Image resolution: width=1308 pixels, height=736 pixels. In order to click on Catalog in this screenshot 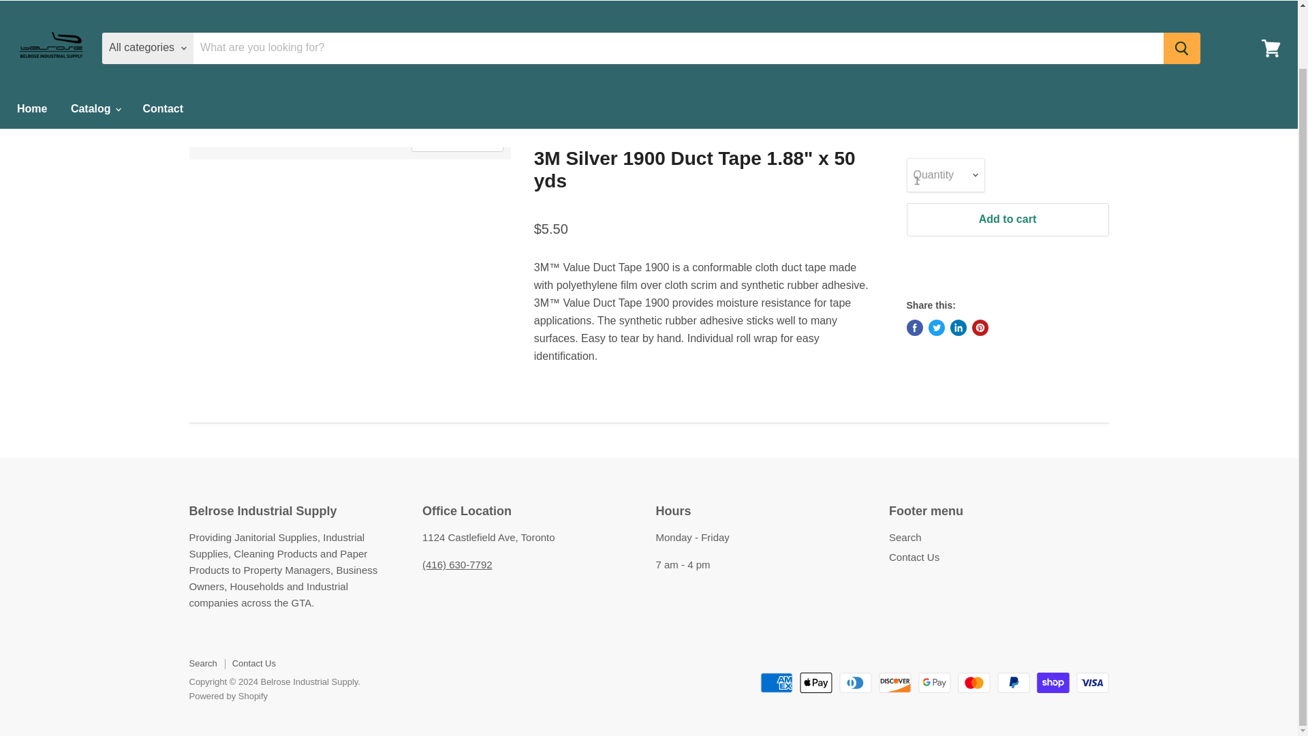, I will do `click(95, 76)`.